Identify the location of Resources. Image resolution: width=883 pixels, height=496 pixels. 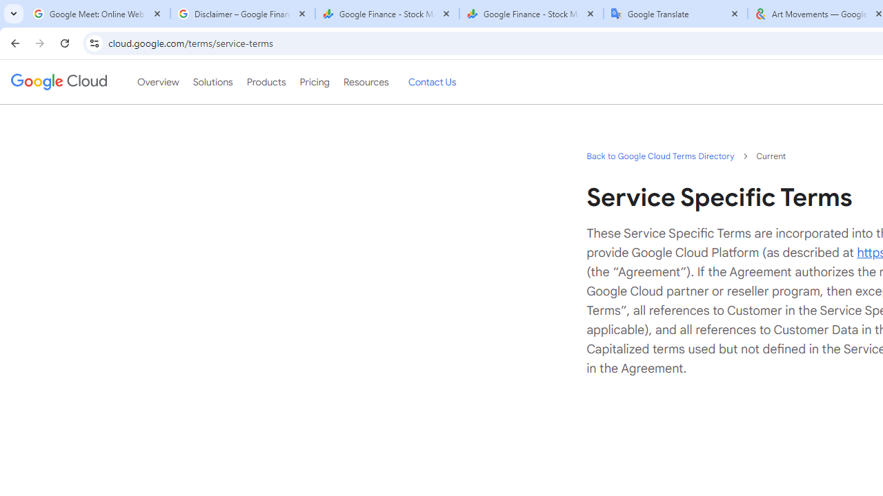
(366, 82).